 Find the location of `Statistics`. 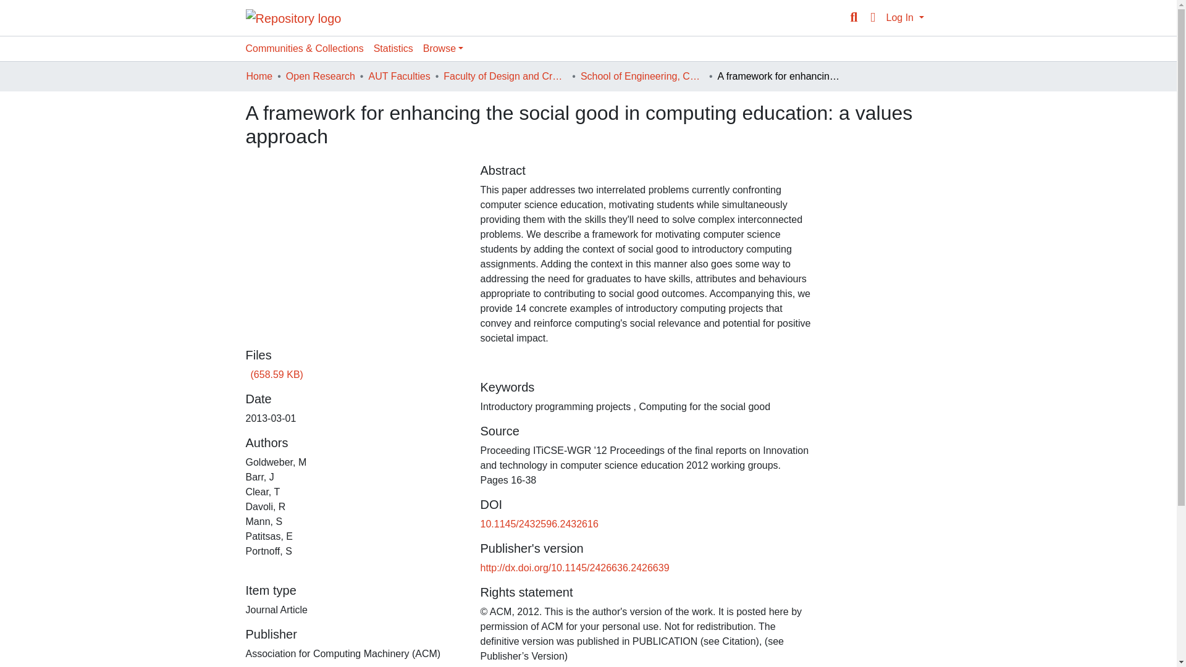

Statistics is located at coordinates (393, 49).